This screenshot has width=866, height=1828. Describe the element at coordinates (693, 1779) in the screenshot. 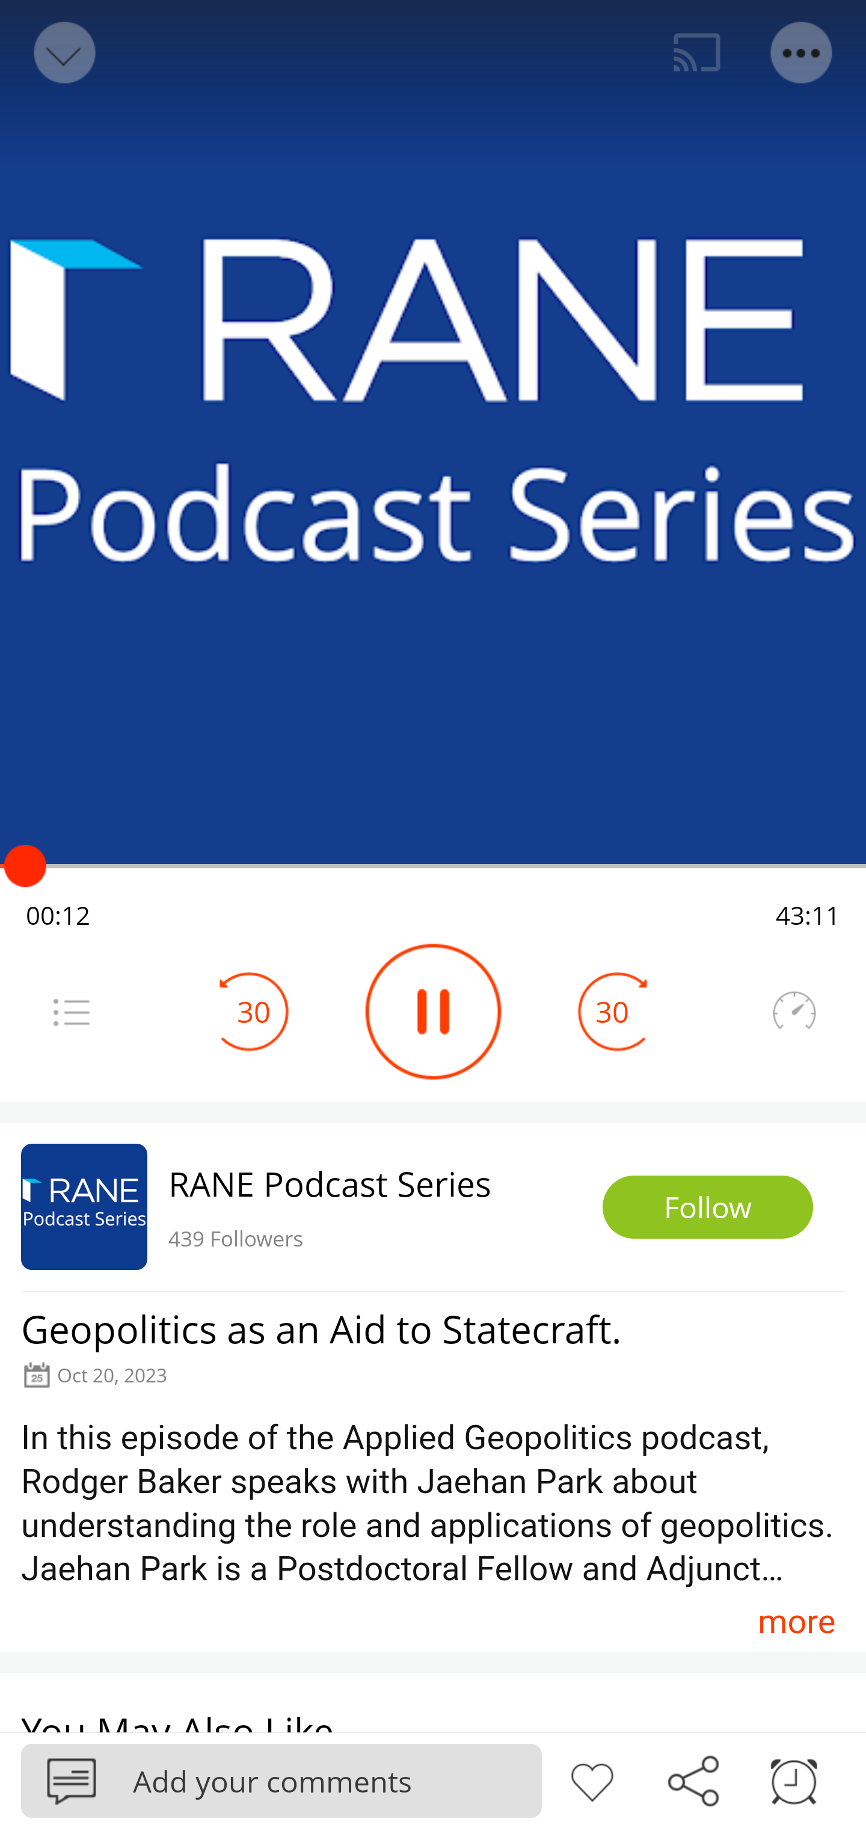

I see `Share` at that location.